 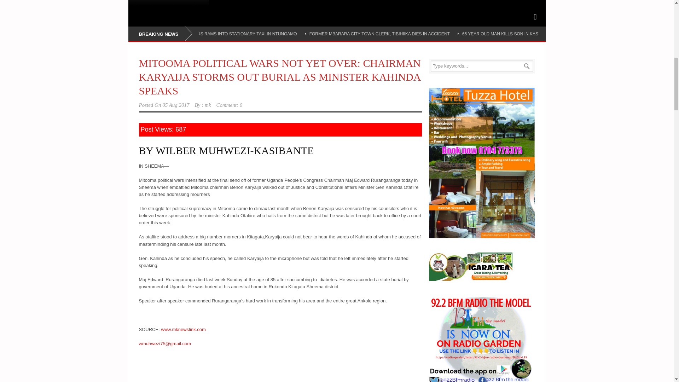 I want to click on Comment: 0, so click(x=229, y=105).